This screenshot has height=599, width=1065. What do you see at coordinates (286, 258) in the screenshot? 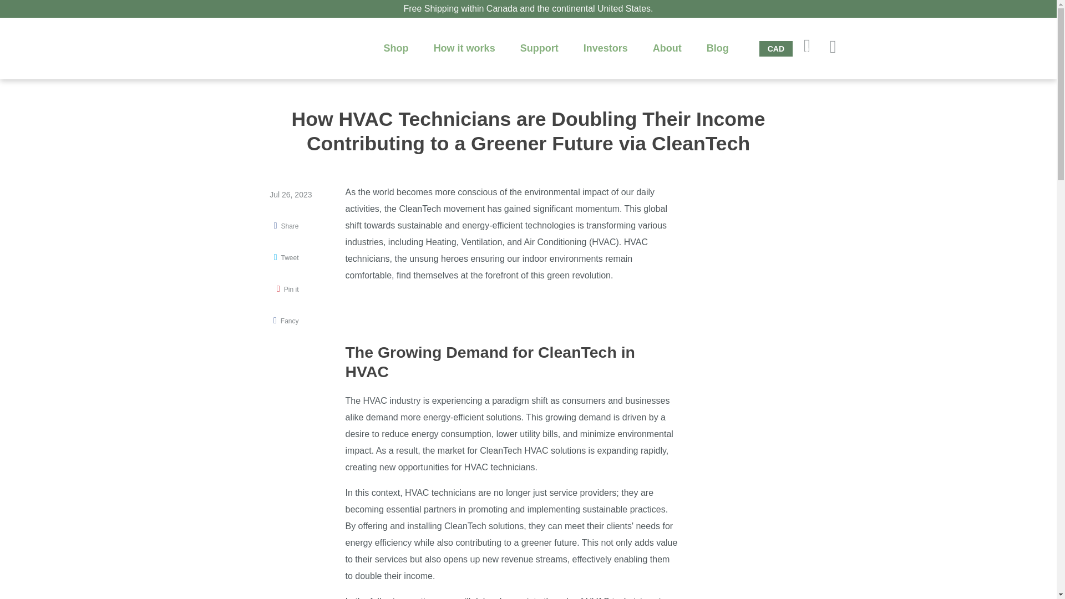
I see `Tweet` at bounding box center [286, 258].